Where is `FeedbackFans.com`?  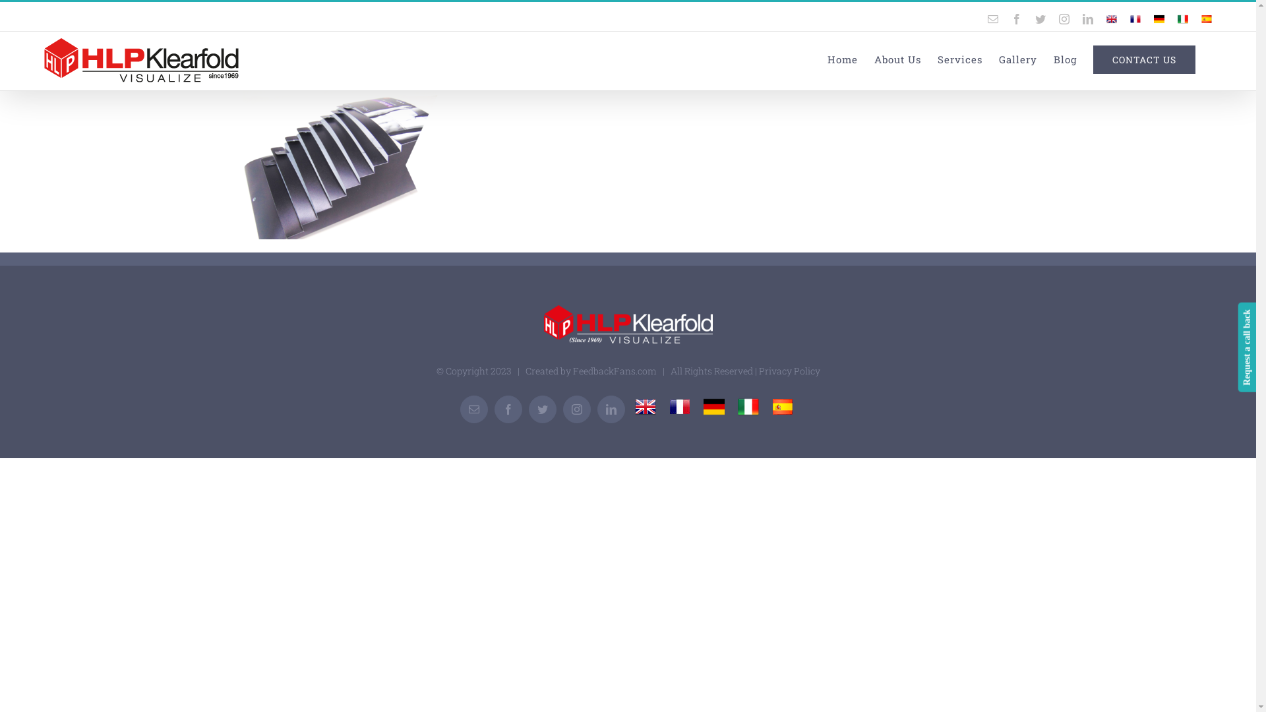 FeedbackFans.com is located at coordinates (614, 371).